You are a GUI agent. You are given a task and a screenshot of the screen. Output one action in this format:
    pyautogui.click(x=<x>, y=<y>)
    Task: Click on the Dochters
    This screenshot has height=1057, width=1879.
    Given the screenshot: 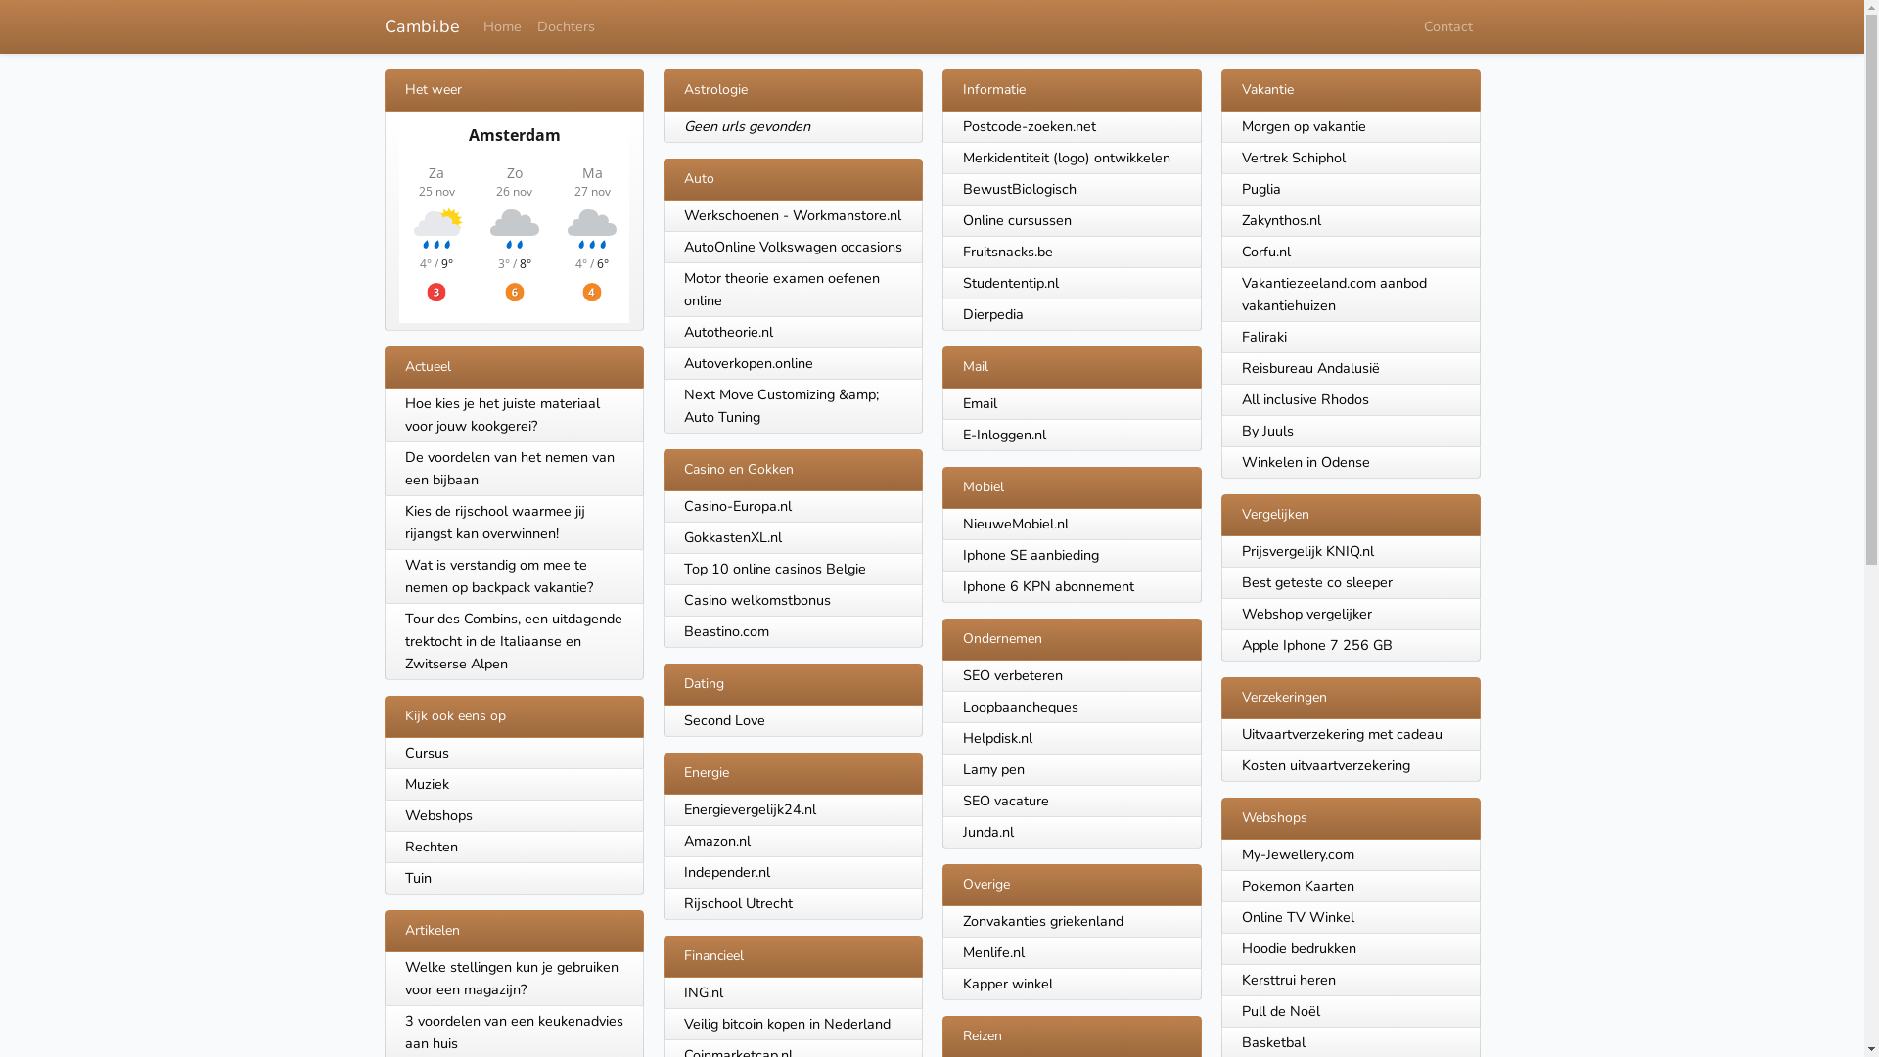 What is the action you would take?
    pyautogui.click(x=566, y=27)
    